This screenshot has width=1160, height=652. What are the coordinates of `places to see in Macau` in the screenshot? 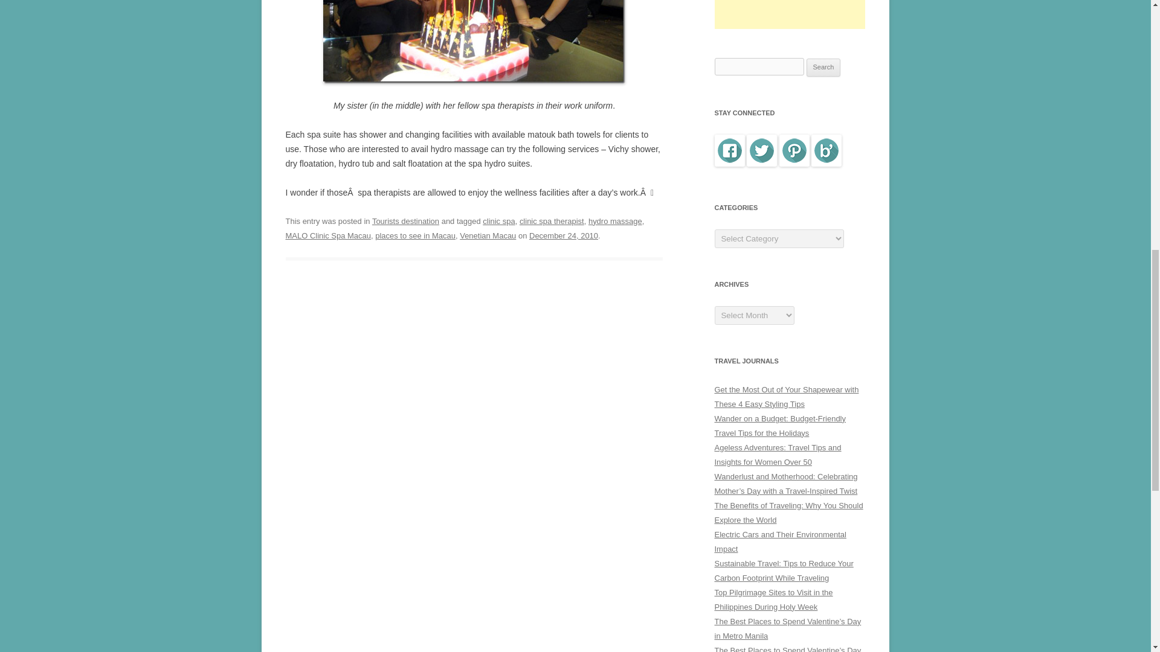 It's located at (415, 235).